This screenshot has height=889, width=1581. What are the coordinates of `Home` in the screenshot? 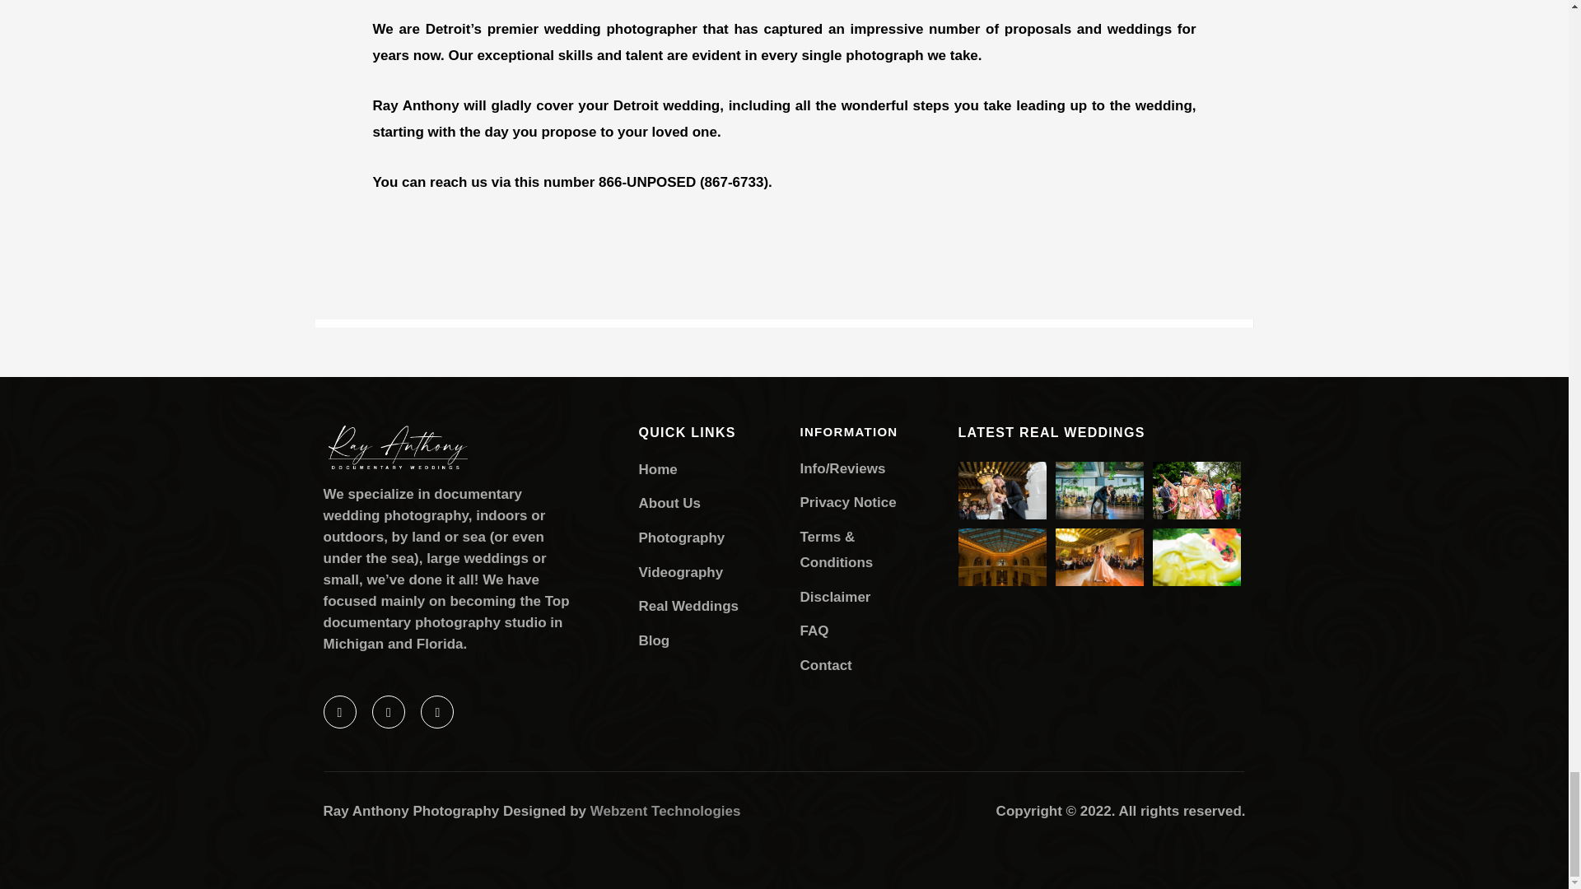 It's located at (710, 470).